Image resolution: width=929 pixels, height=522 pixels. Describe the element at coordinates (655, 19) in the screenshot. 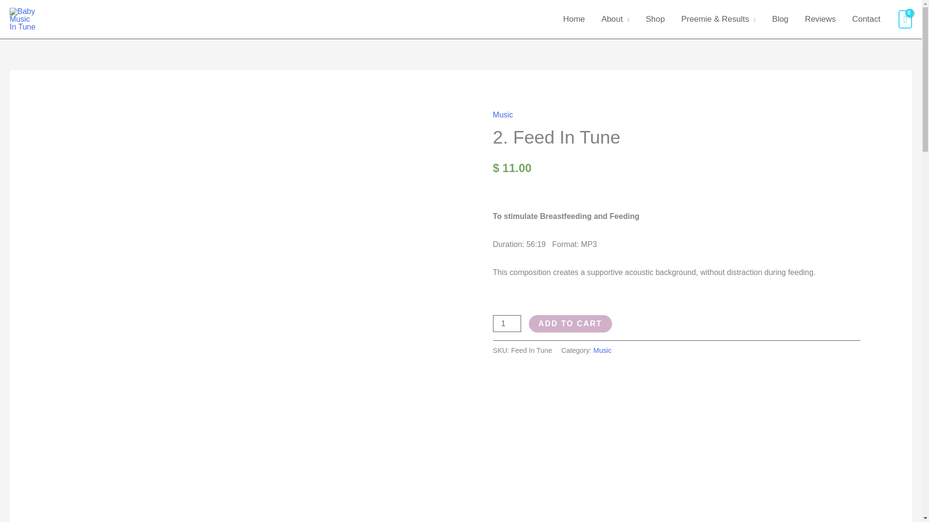

I see `Shop` at that location.